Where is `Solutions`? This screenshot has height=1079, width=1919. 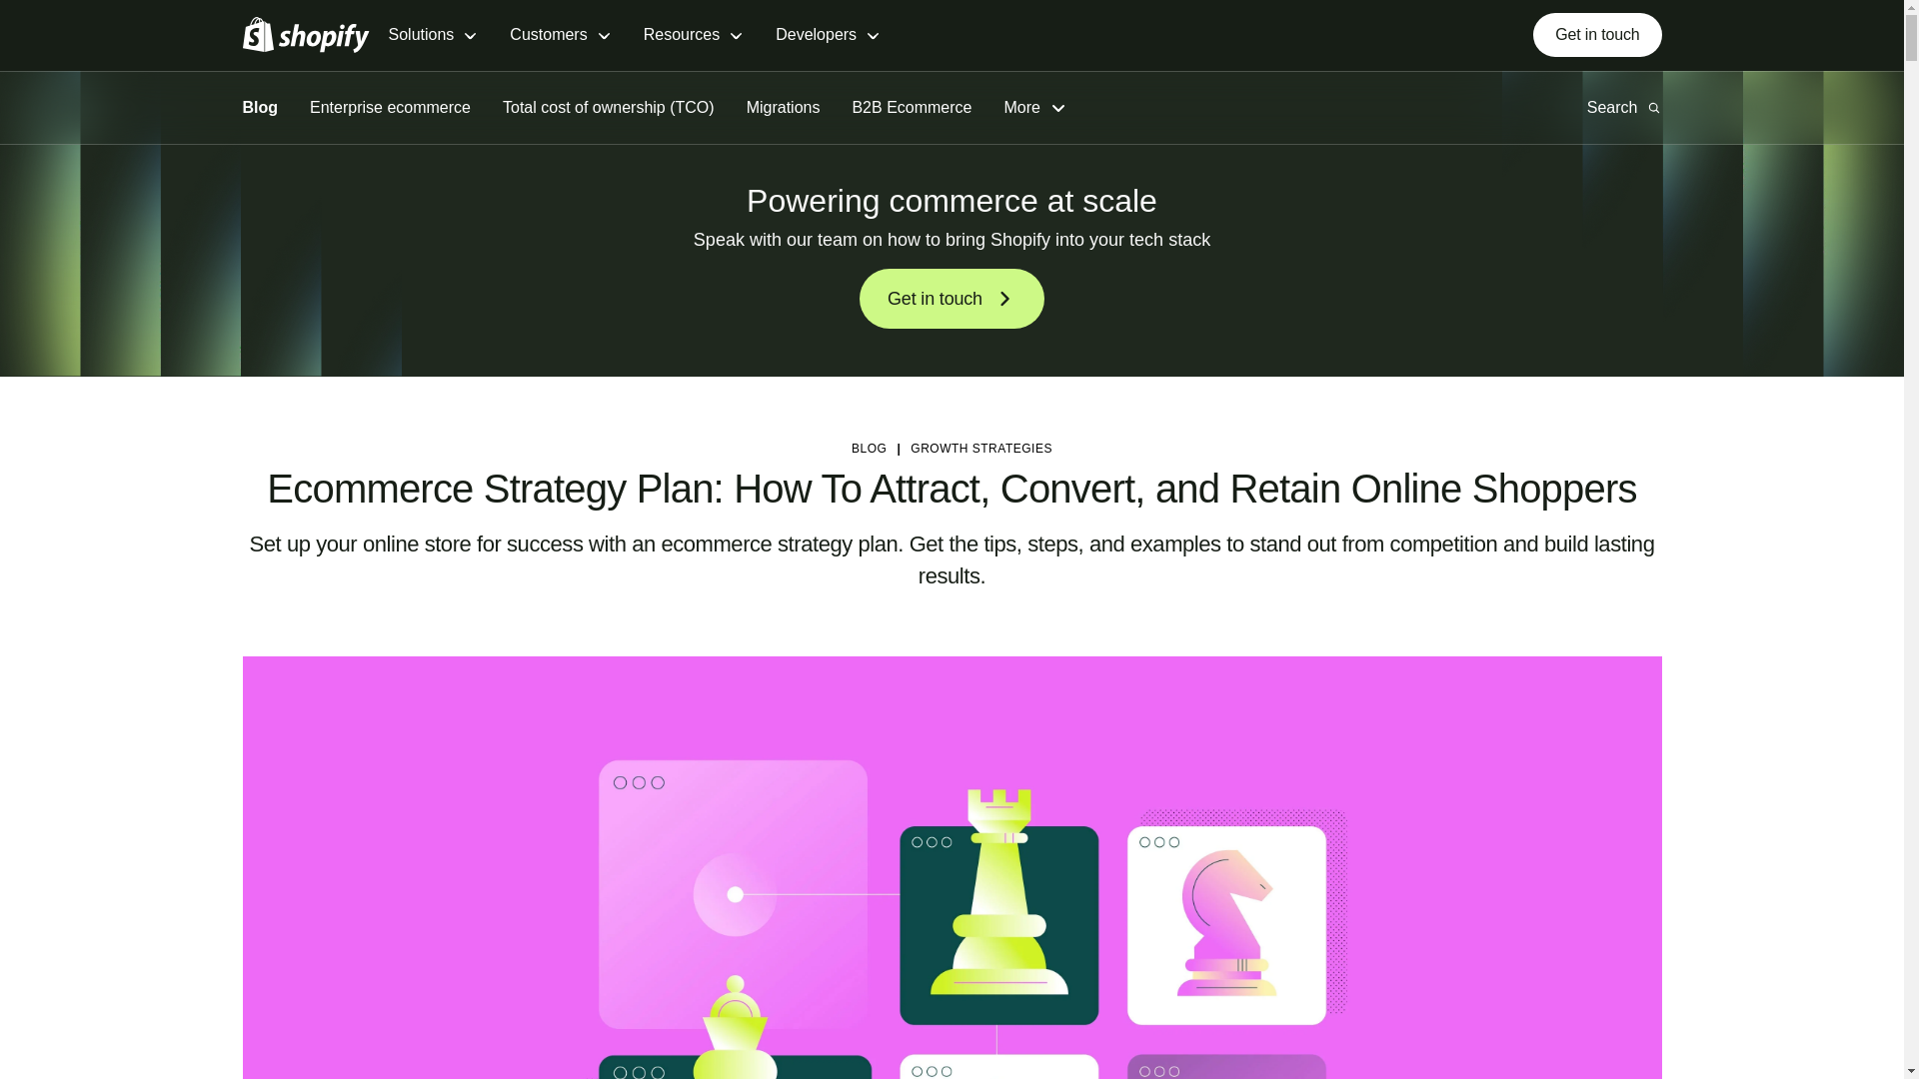
Solutions is located at coordinates (432, 36).